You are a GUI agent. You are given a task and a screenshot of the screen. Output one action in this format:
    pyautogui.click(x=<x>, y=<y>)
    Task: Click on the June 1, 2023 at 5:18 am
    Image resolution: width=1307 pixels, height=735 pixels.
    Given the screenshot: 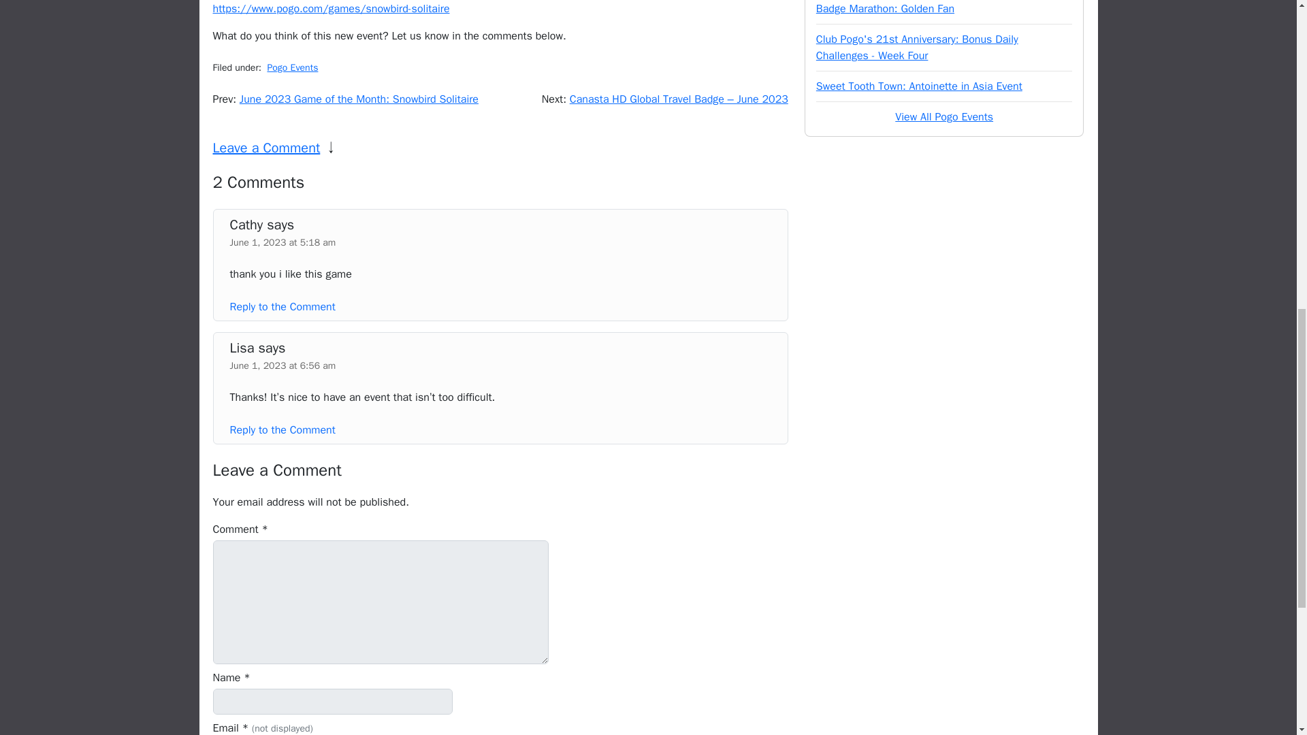 What is the action you would take?
    pyautogui.click(x=283, y=242)
    